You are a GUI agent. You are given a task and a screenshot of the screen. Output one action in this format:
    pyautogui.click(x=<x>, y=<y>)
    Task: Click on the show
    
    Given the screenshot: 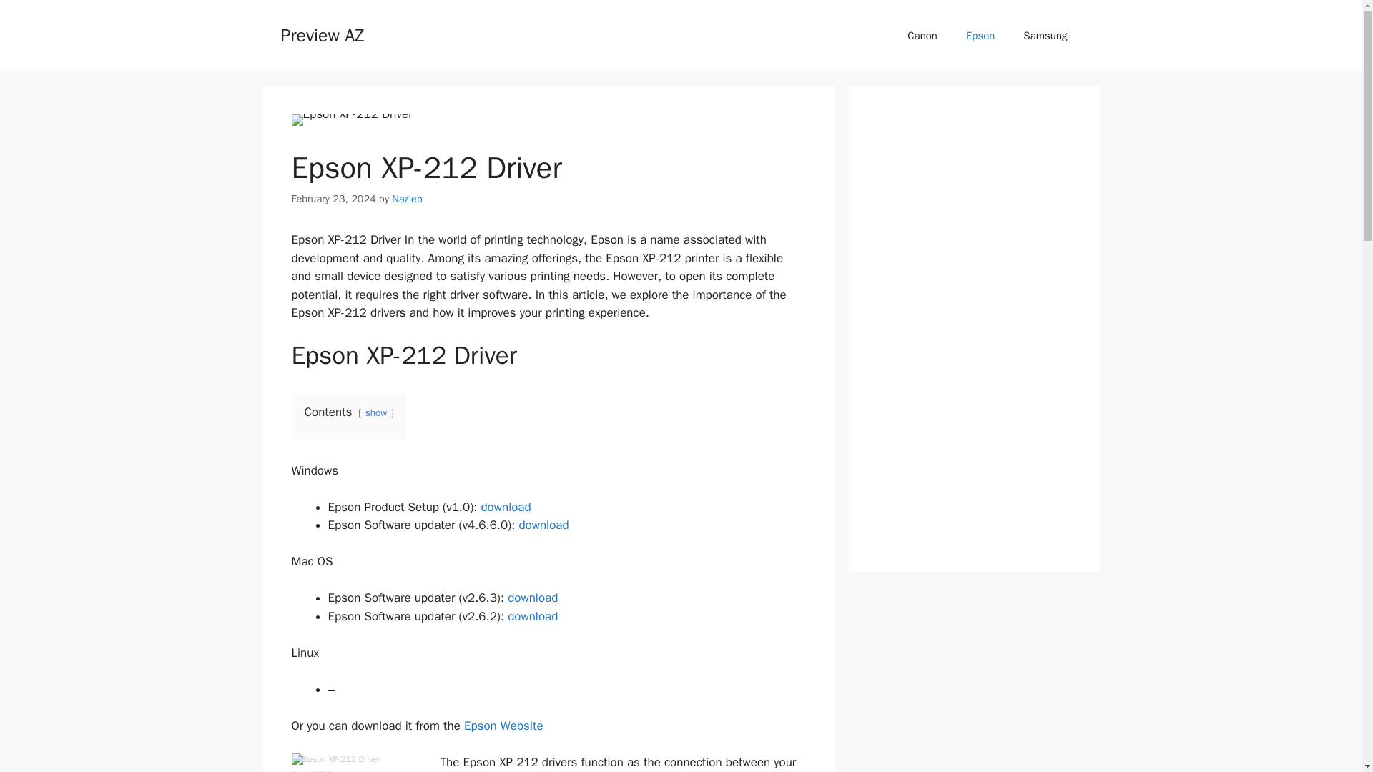 What is the action you would take?
    pyautogui.click(x=376, y=413)
    